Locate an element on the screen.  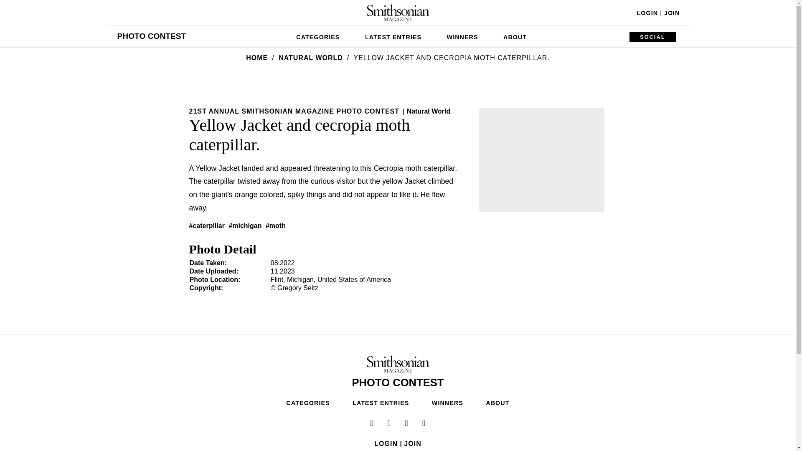
ABOUT is located at coordinates (515, 36).